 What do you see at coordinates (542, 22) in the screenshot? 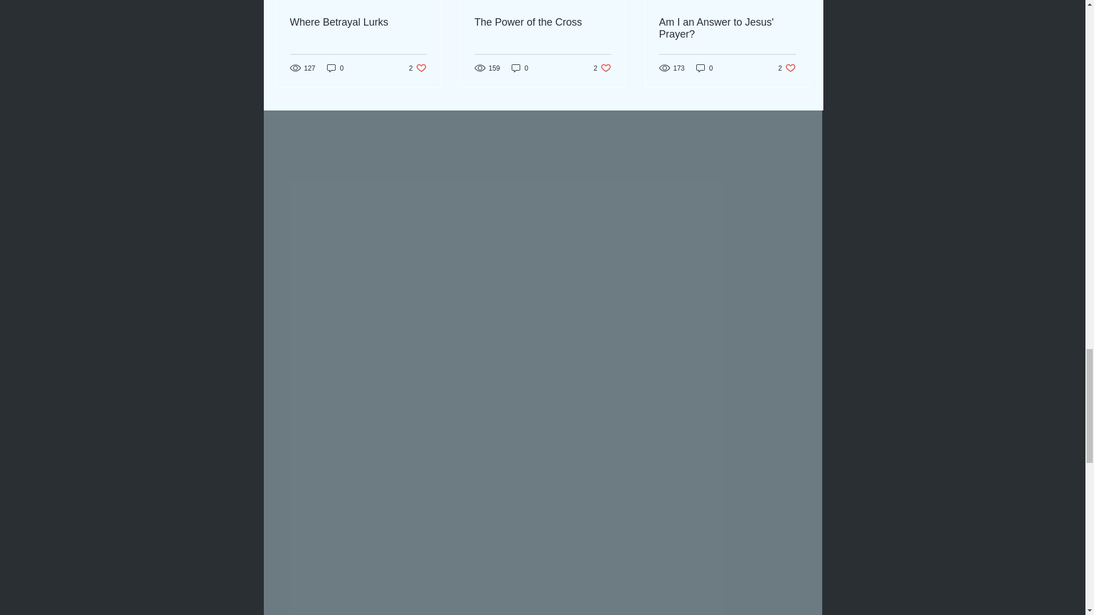
I see `0` at bounding box center [542, 22].